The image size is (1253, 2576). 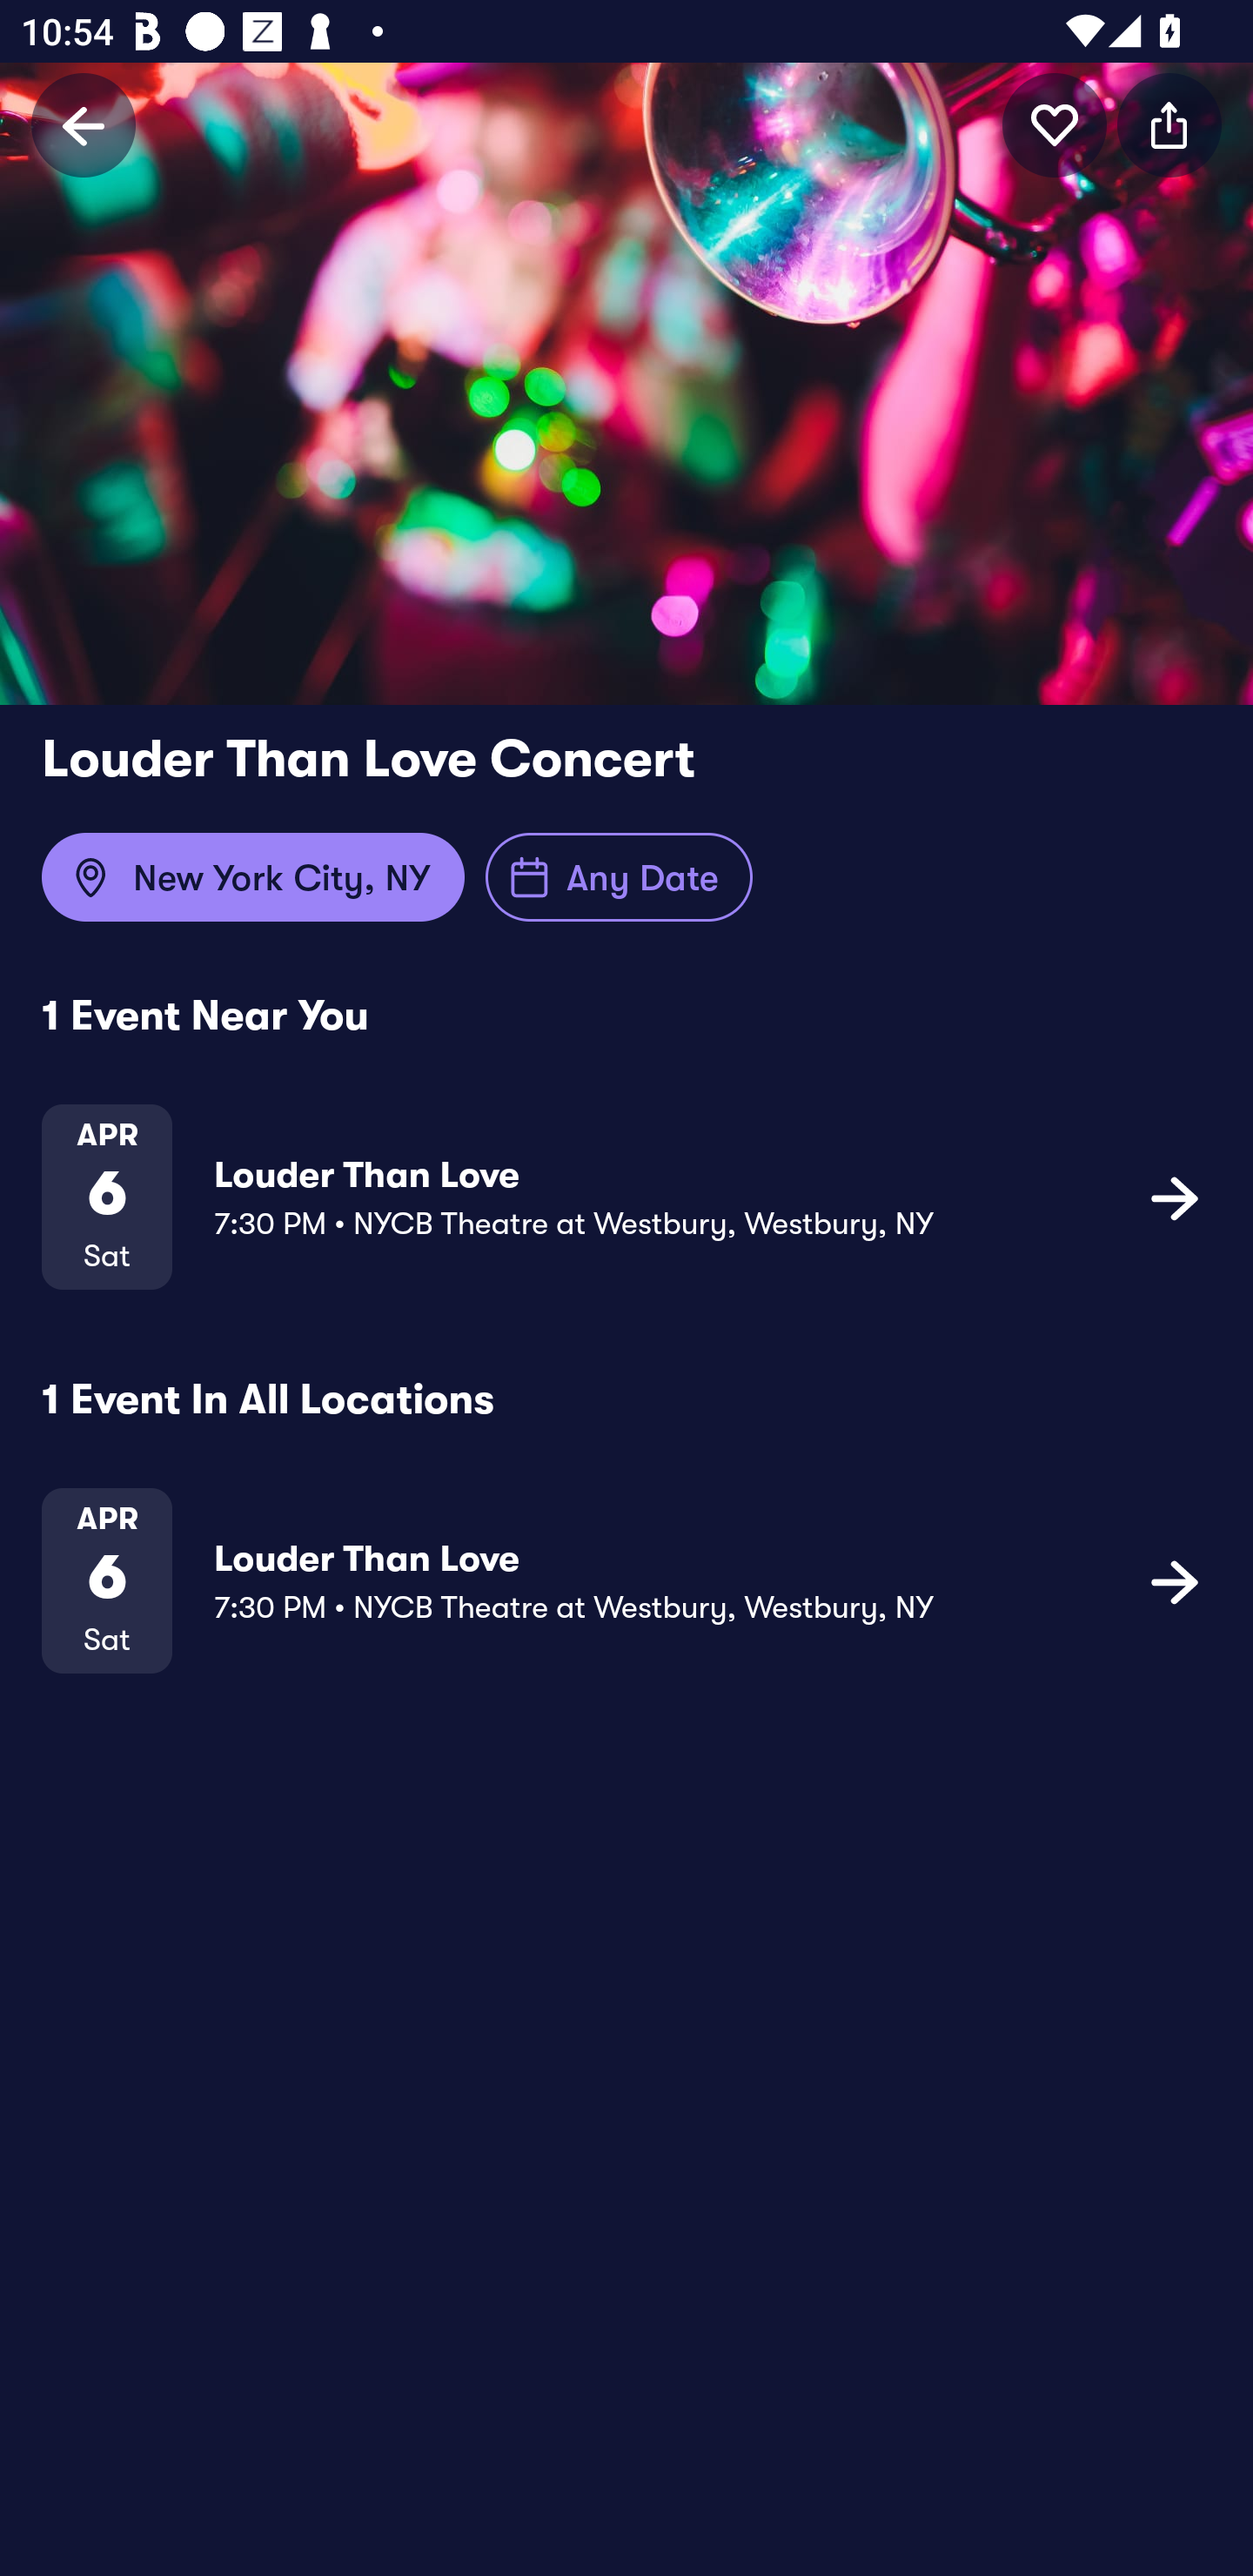 What do you see at coordinates (1169, 124) in the screenshot?
I see `icon button` at bounding box center [1169, 124].